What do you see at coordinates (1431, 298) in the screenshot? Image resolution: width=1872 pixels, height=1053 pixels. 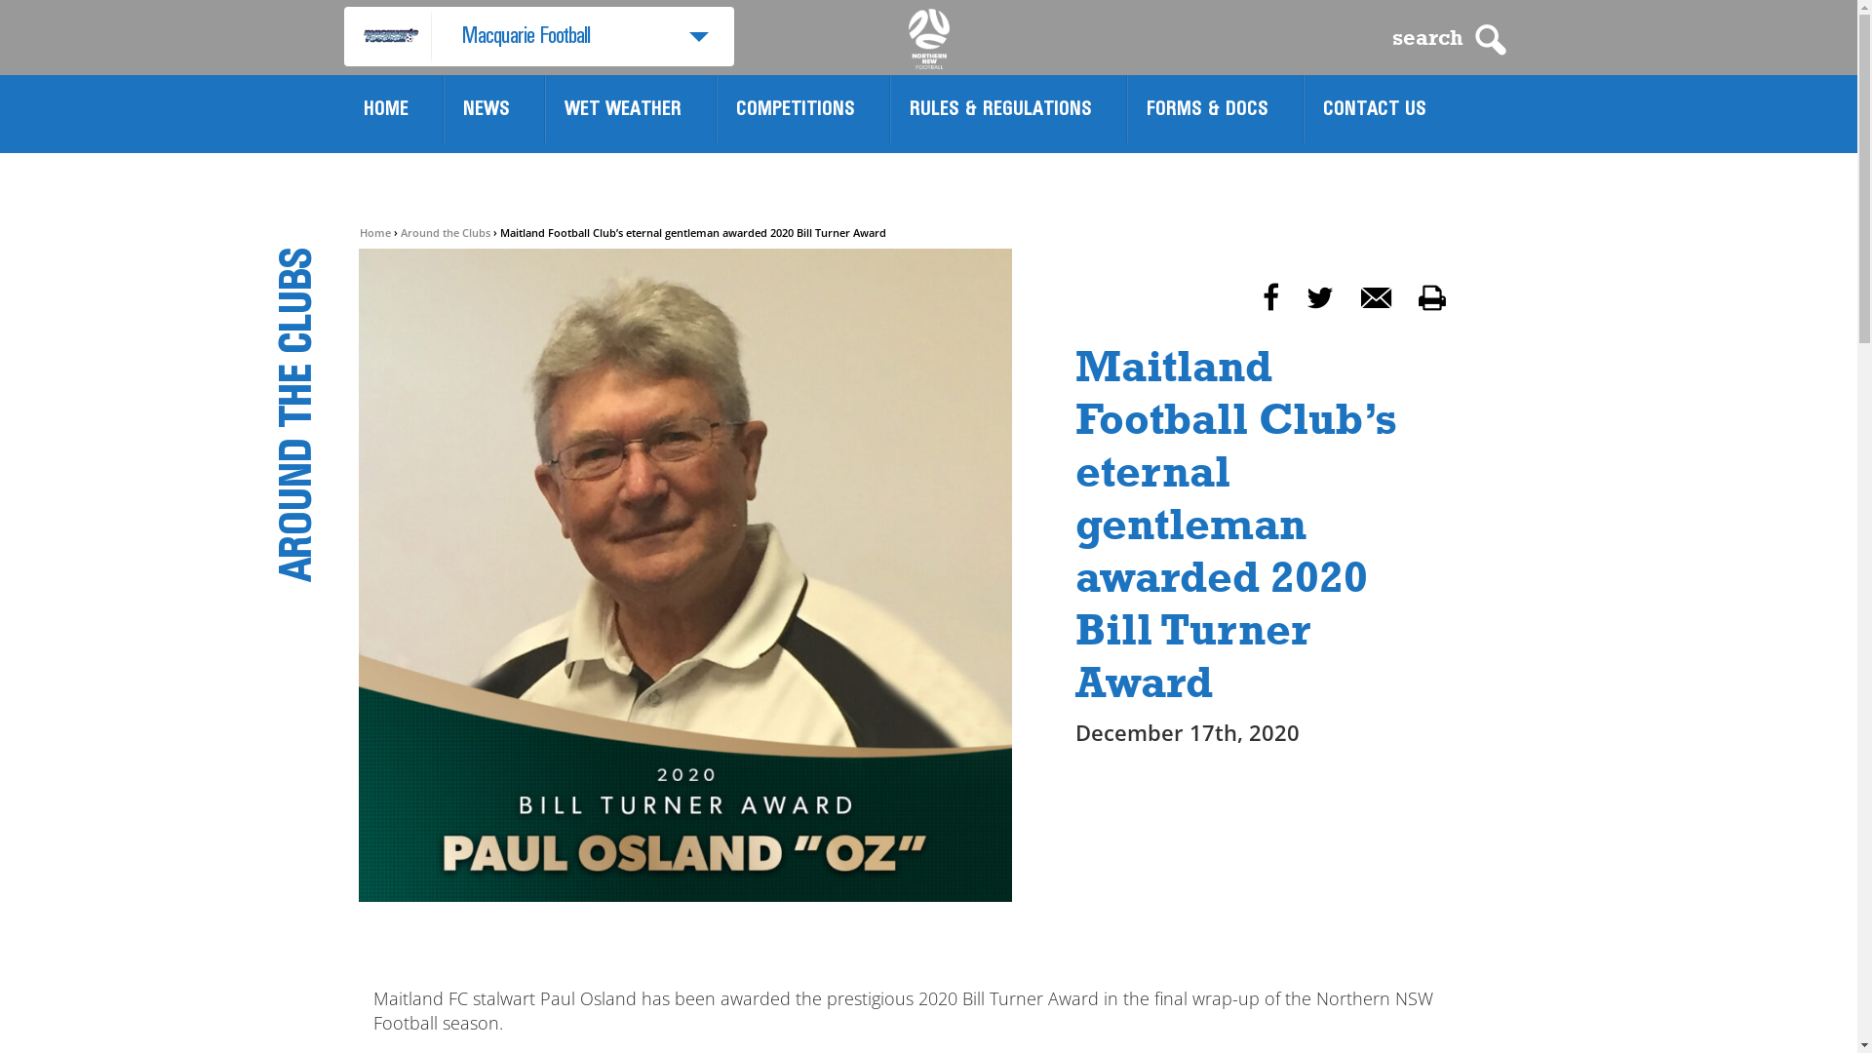 I see `p` at bounding box center [1431, 298].